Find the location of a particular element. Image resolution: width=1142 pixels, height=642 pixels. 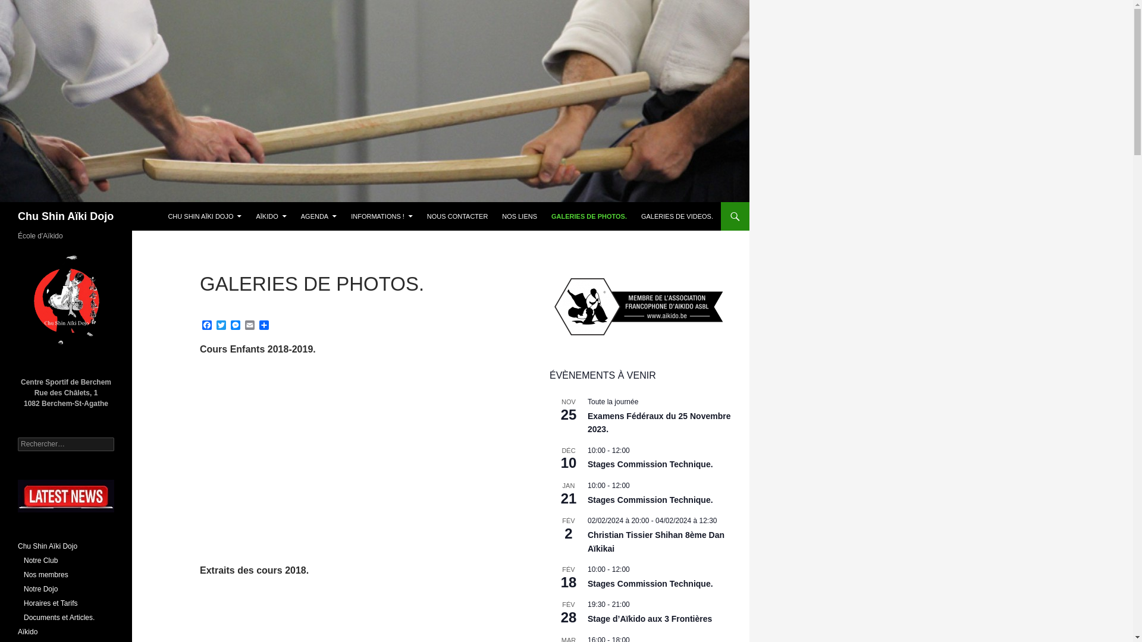

Notre Dojo is located at coordinates (40, 589).